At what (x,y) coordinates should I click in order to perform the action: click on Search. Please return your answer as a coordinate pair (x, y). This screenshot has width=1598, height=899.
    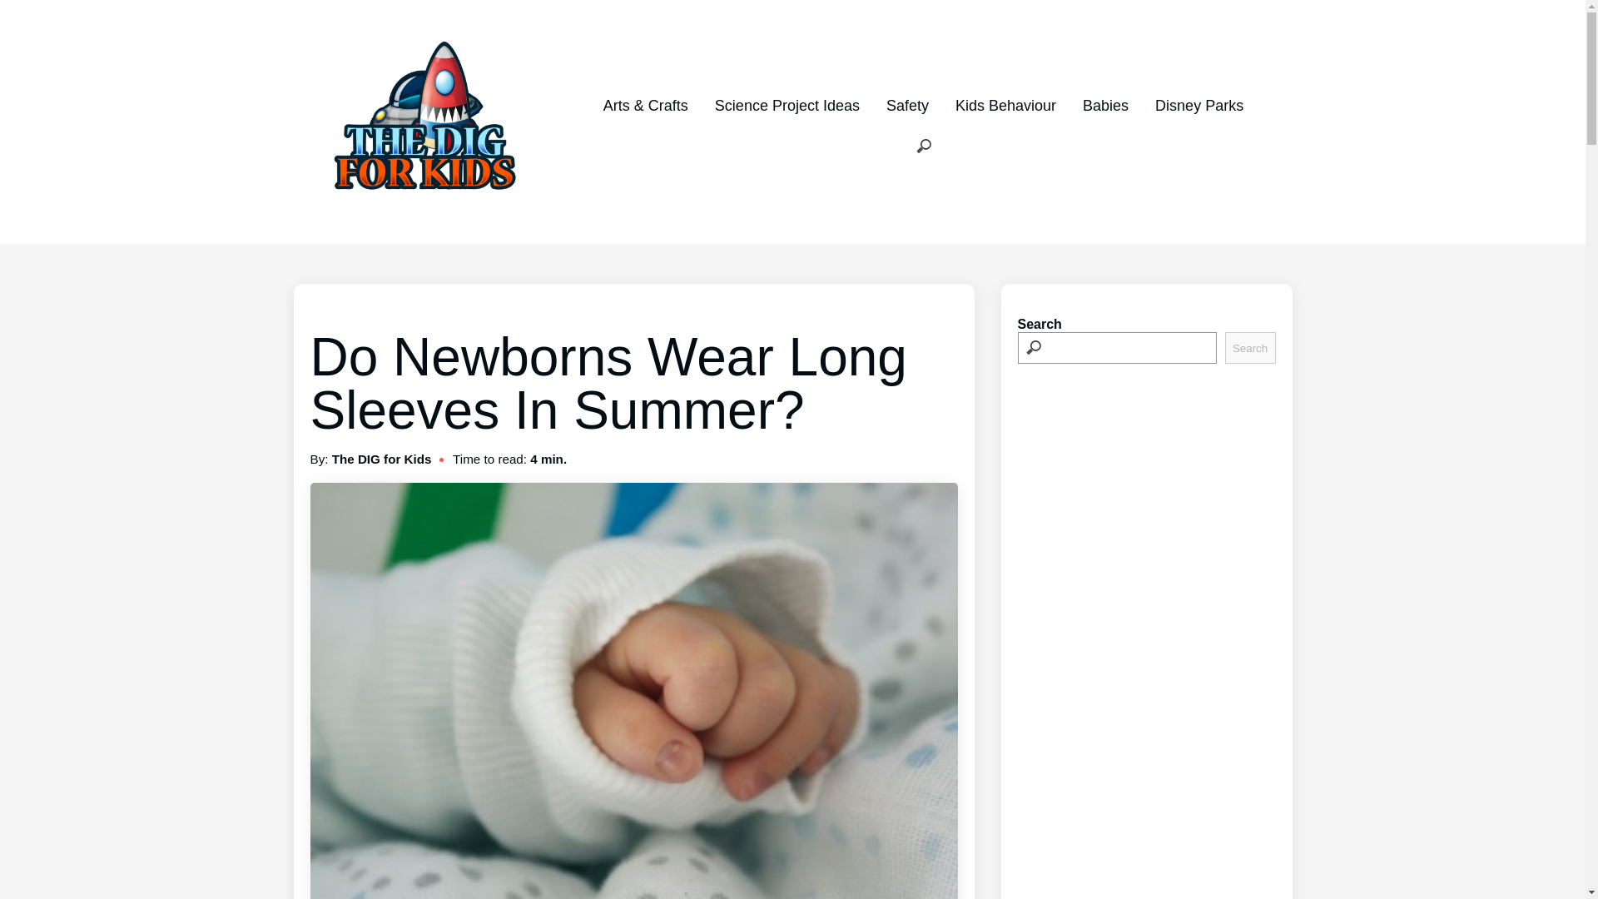
    Looking at the image, I should click on (1250, 348).